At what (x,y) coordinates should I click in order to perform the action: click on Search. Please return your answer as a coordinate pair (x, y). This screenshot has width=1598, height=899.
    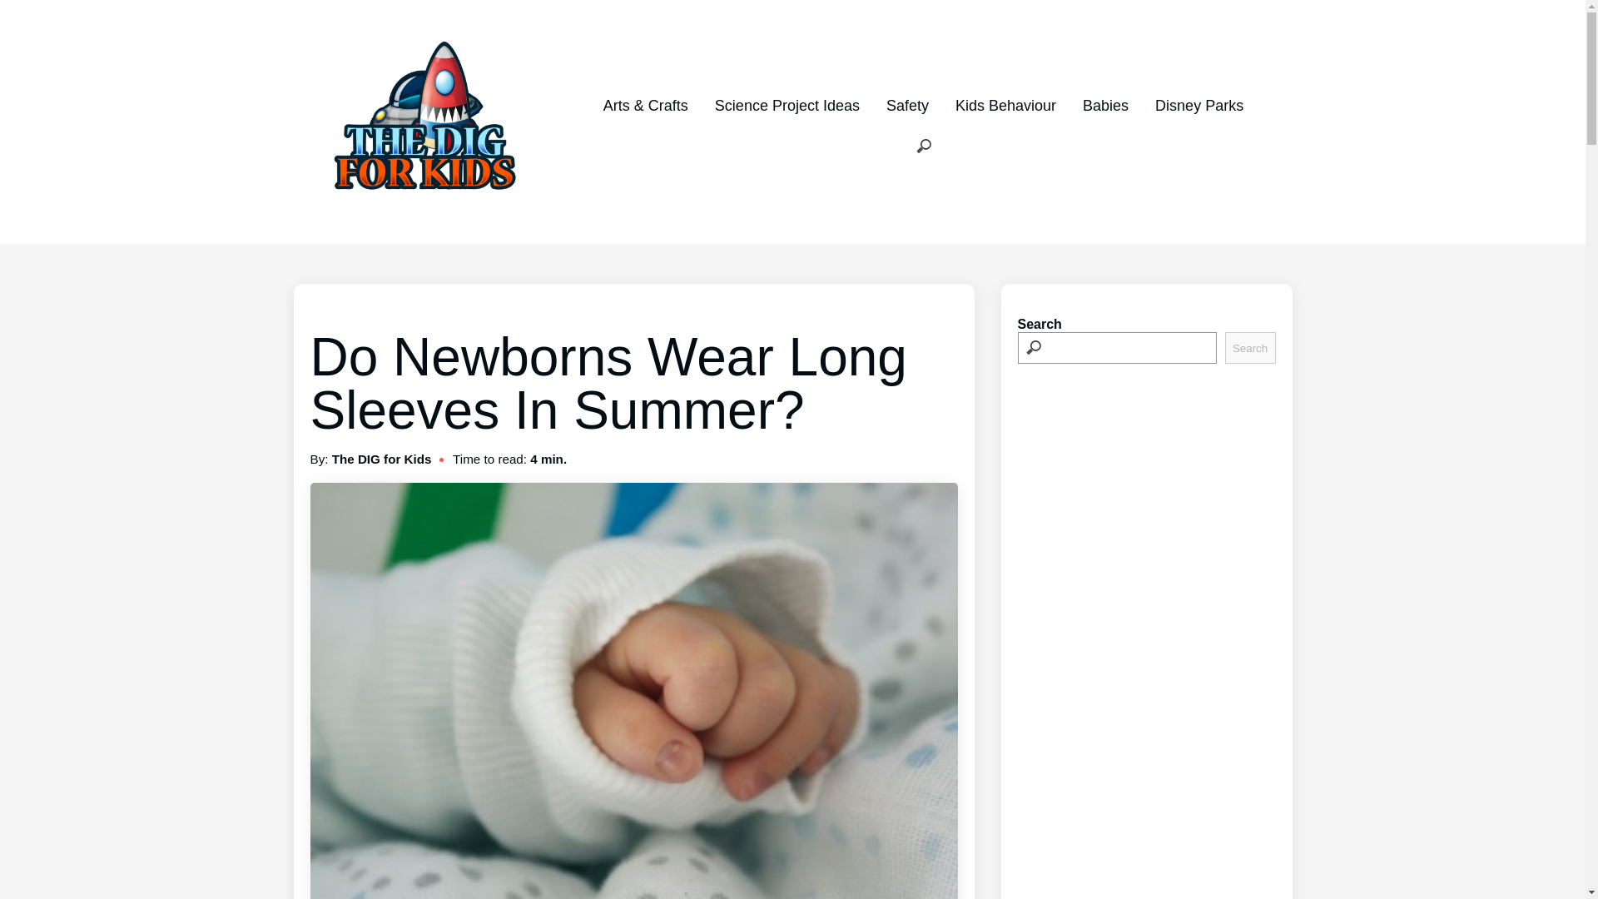
    Looking at the image, I should click on (1250, 348).